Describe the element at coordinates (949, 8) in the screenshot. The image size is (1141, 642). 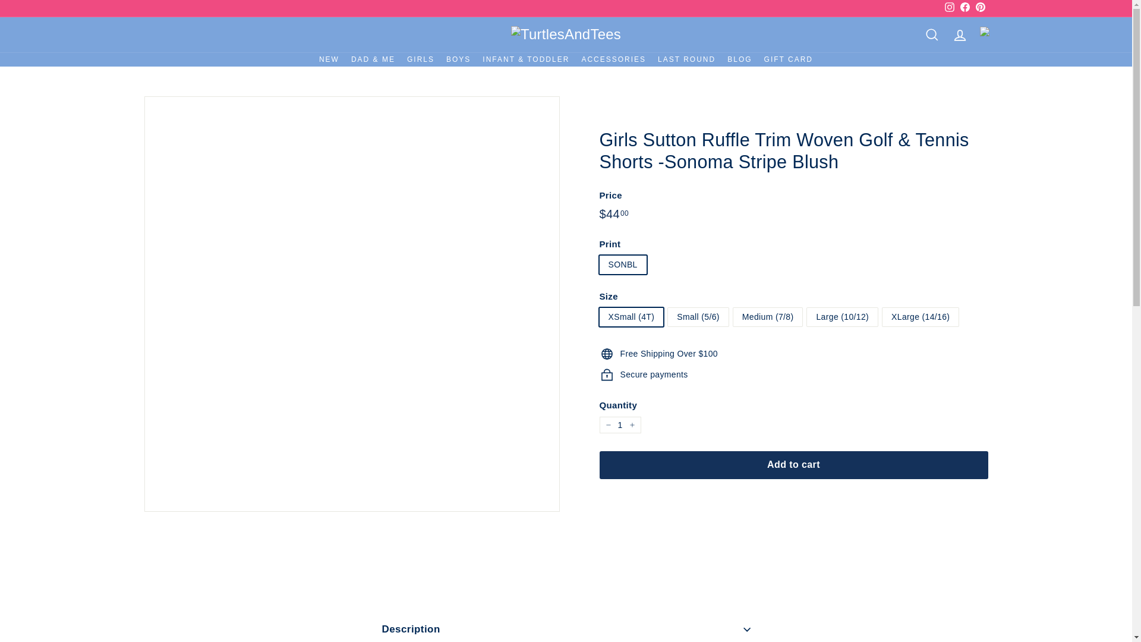
I see `TurtlesAndTees on Instagram` at that location.